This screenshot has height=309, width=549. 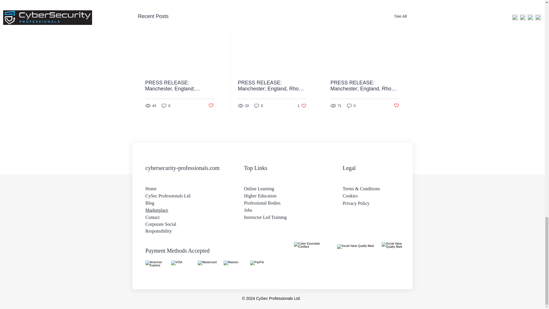 I want to click on 0, so click(x=258, y=106).